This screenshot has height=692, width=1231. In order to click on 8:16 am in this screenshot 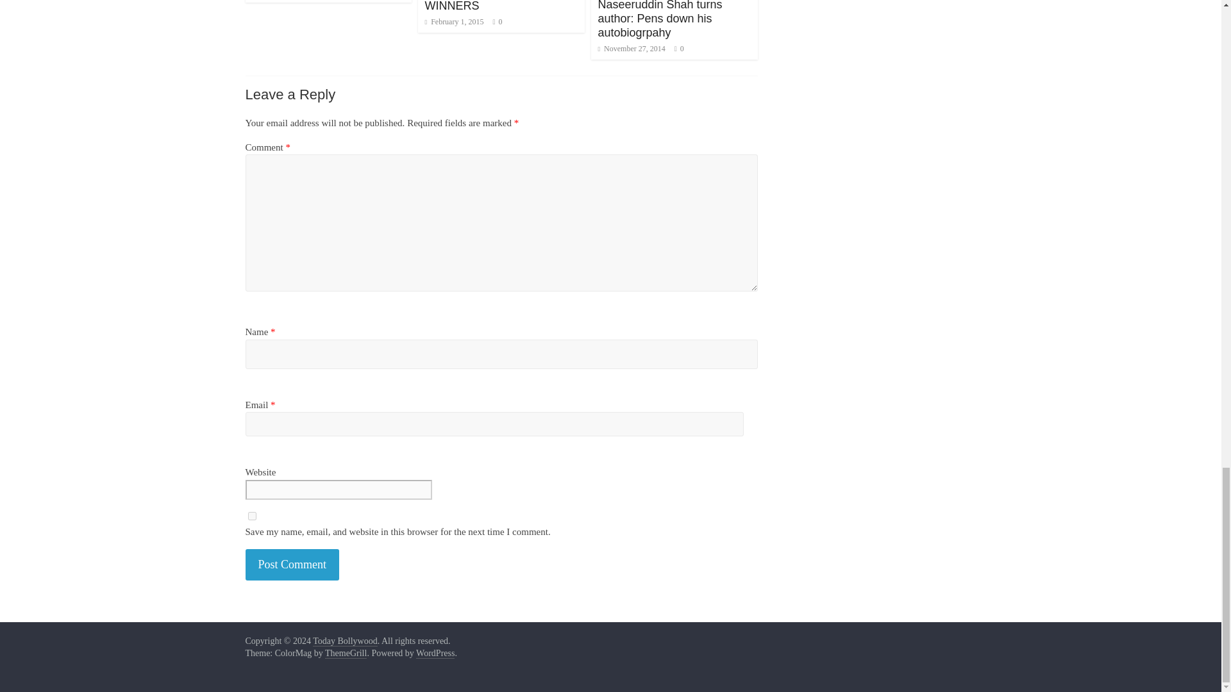, I will do `click(631, 49)`.